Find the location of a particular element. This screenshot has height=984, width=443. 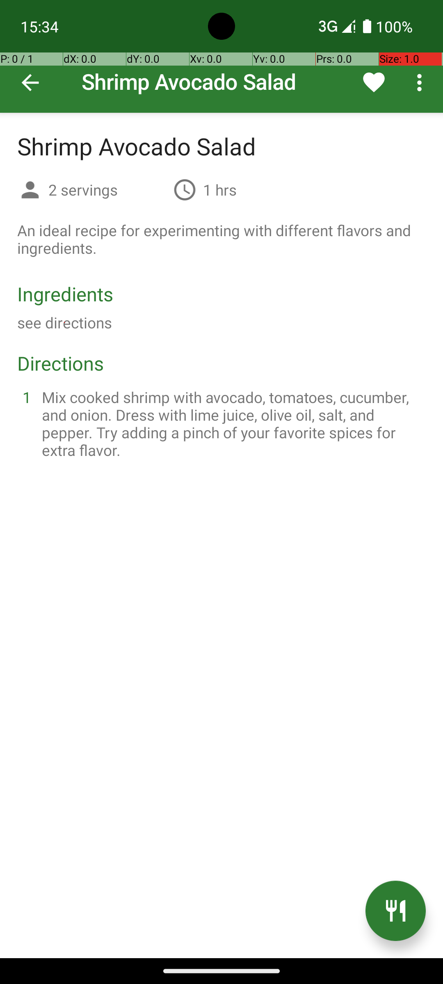

2 servings is located at coordinates (107, 189).